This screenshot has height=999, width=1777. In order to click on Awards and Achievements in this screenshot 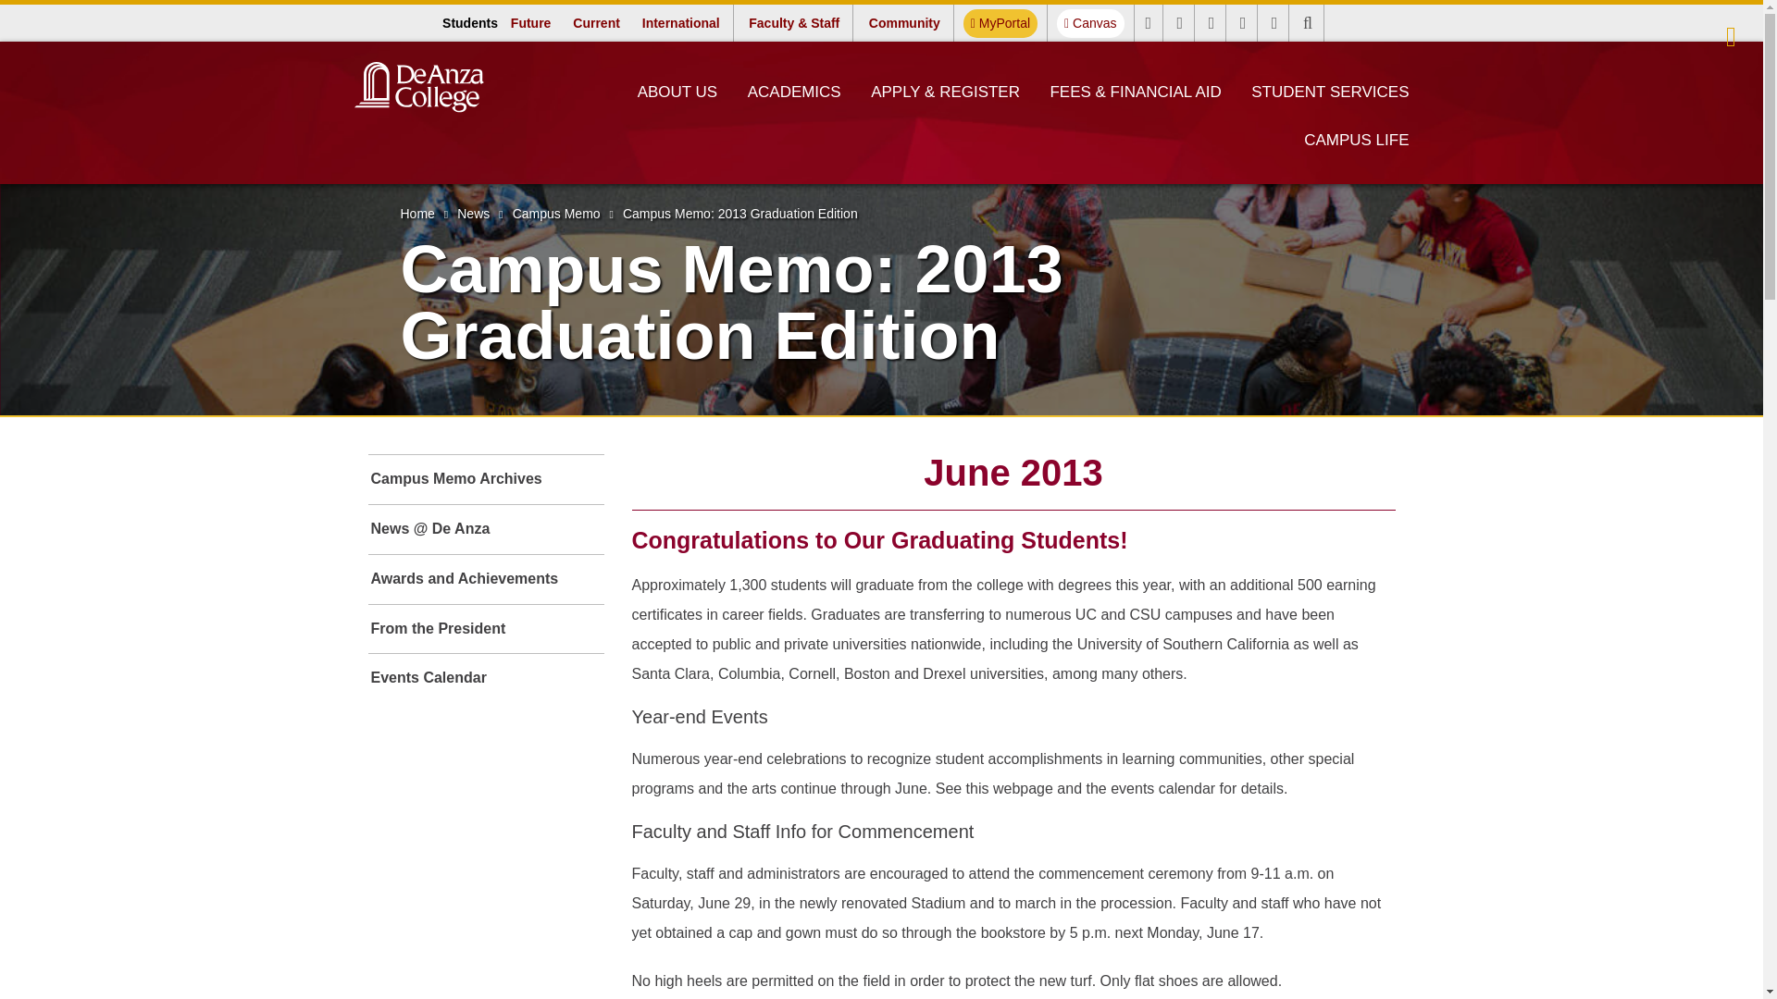, I will do `click(485, 579)`.